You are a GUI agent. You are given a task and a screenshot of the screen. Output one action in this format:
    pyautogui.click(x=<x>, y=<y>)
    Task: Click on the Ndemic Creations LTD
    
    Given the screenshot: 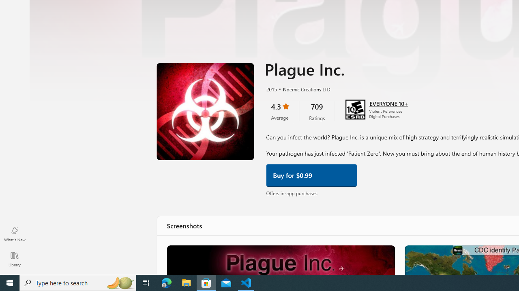 What is the action you would take?
    pyautogui.click(x=303, y=88)
    